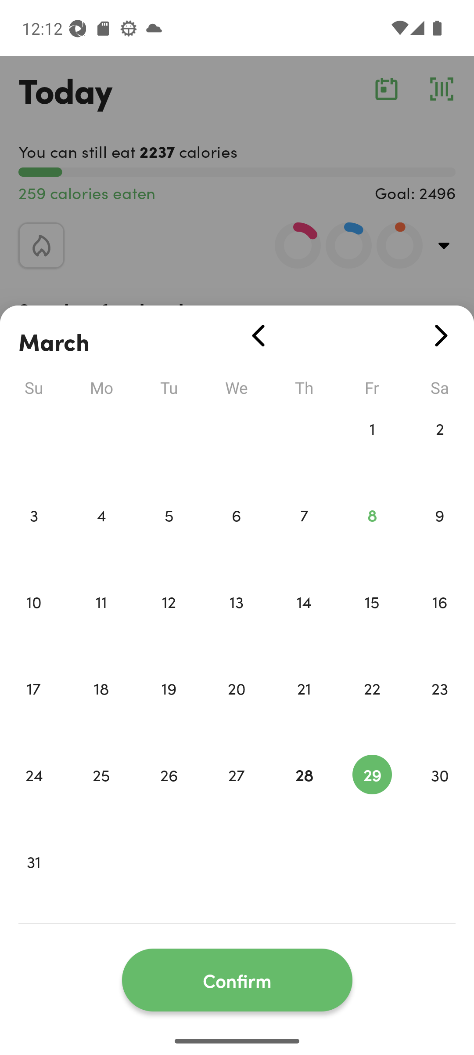 The image size is (474, 1055). What do you see at coordinates (101, 620) in the screenshot?
I see `11` at bounding box center [101, 620].